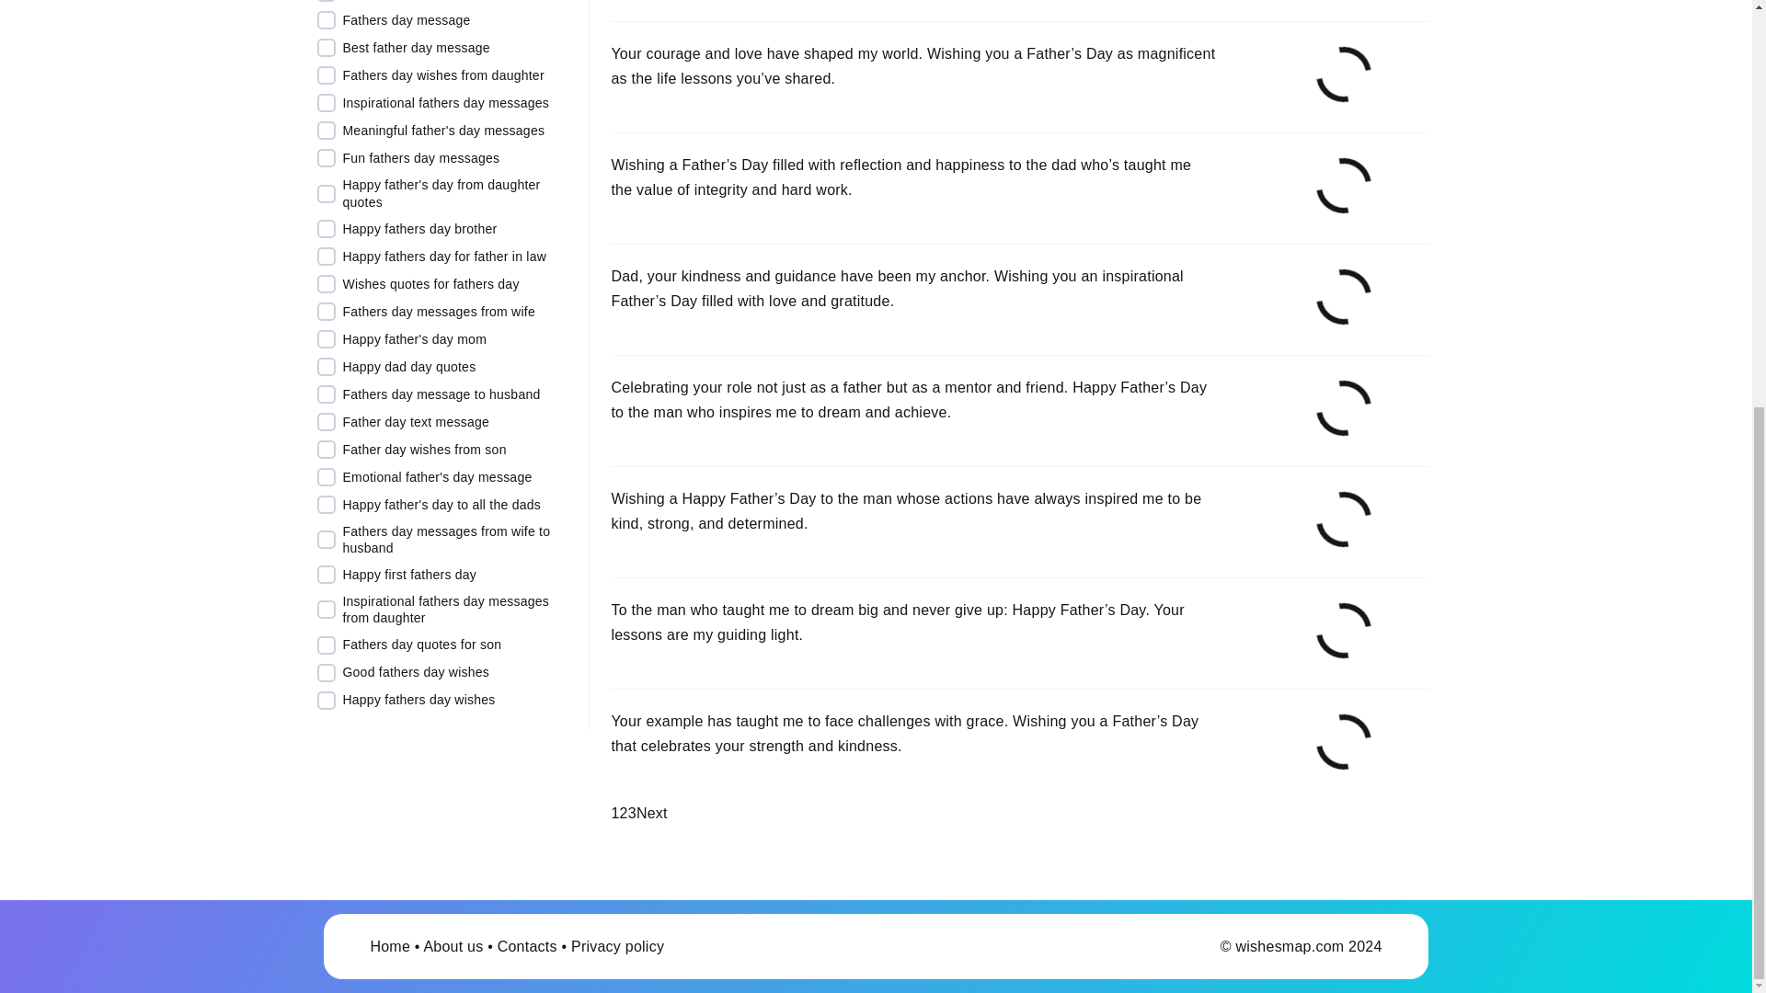 This screenshot has width=1766, height=993. I want to click on on, so click(326, 158).